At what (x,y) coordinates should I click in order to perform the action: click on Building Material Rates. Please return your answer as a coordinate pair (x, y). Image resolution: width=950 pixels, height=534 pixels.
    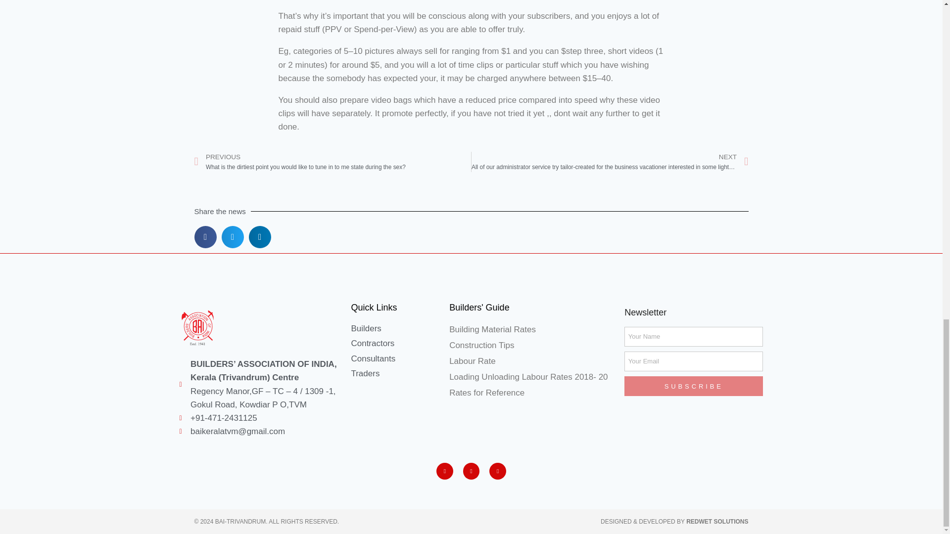
    Looking at the image, I should click on (534, 329).